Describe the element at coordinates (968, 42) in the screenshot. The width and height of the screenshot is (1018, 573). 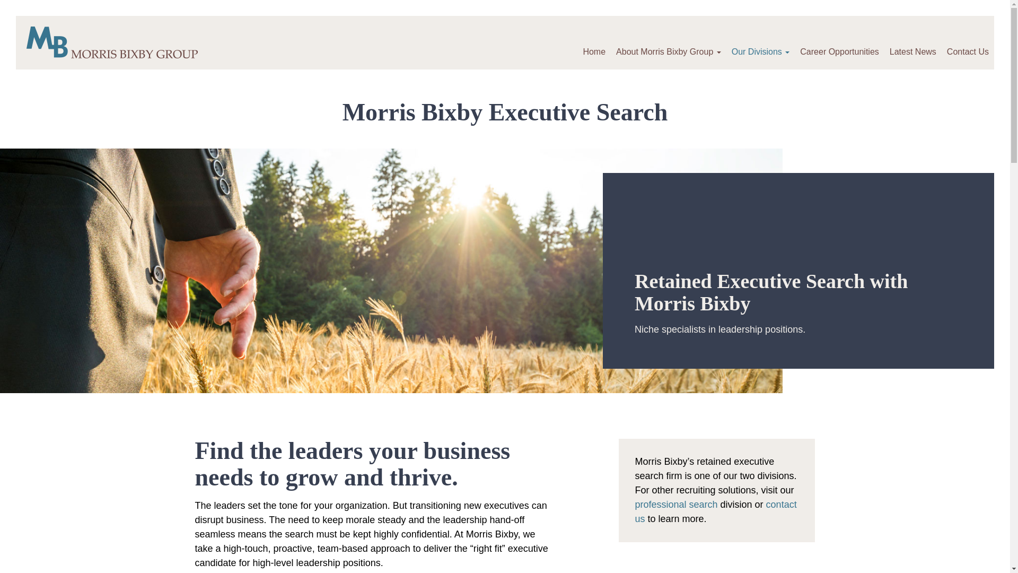
I see `Contact Us` at that location.